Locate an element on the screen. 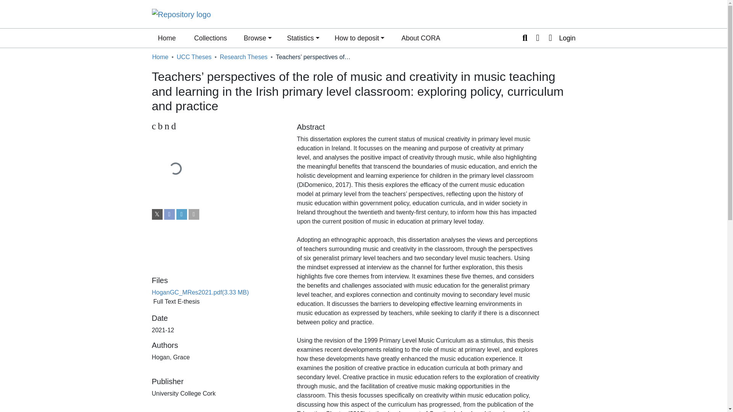 The height and width of the screenshot is (412, 733). Home is located at coordinates (160, 57).